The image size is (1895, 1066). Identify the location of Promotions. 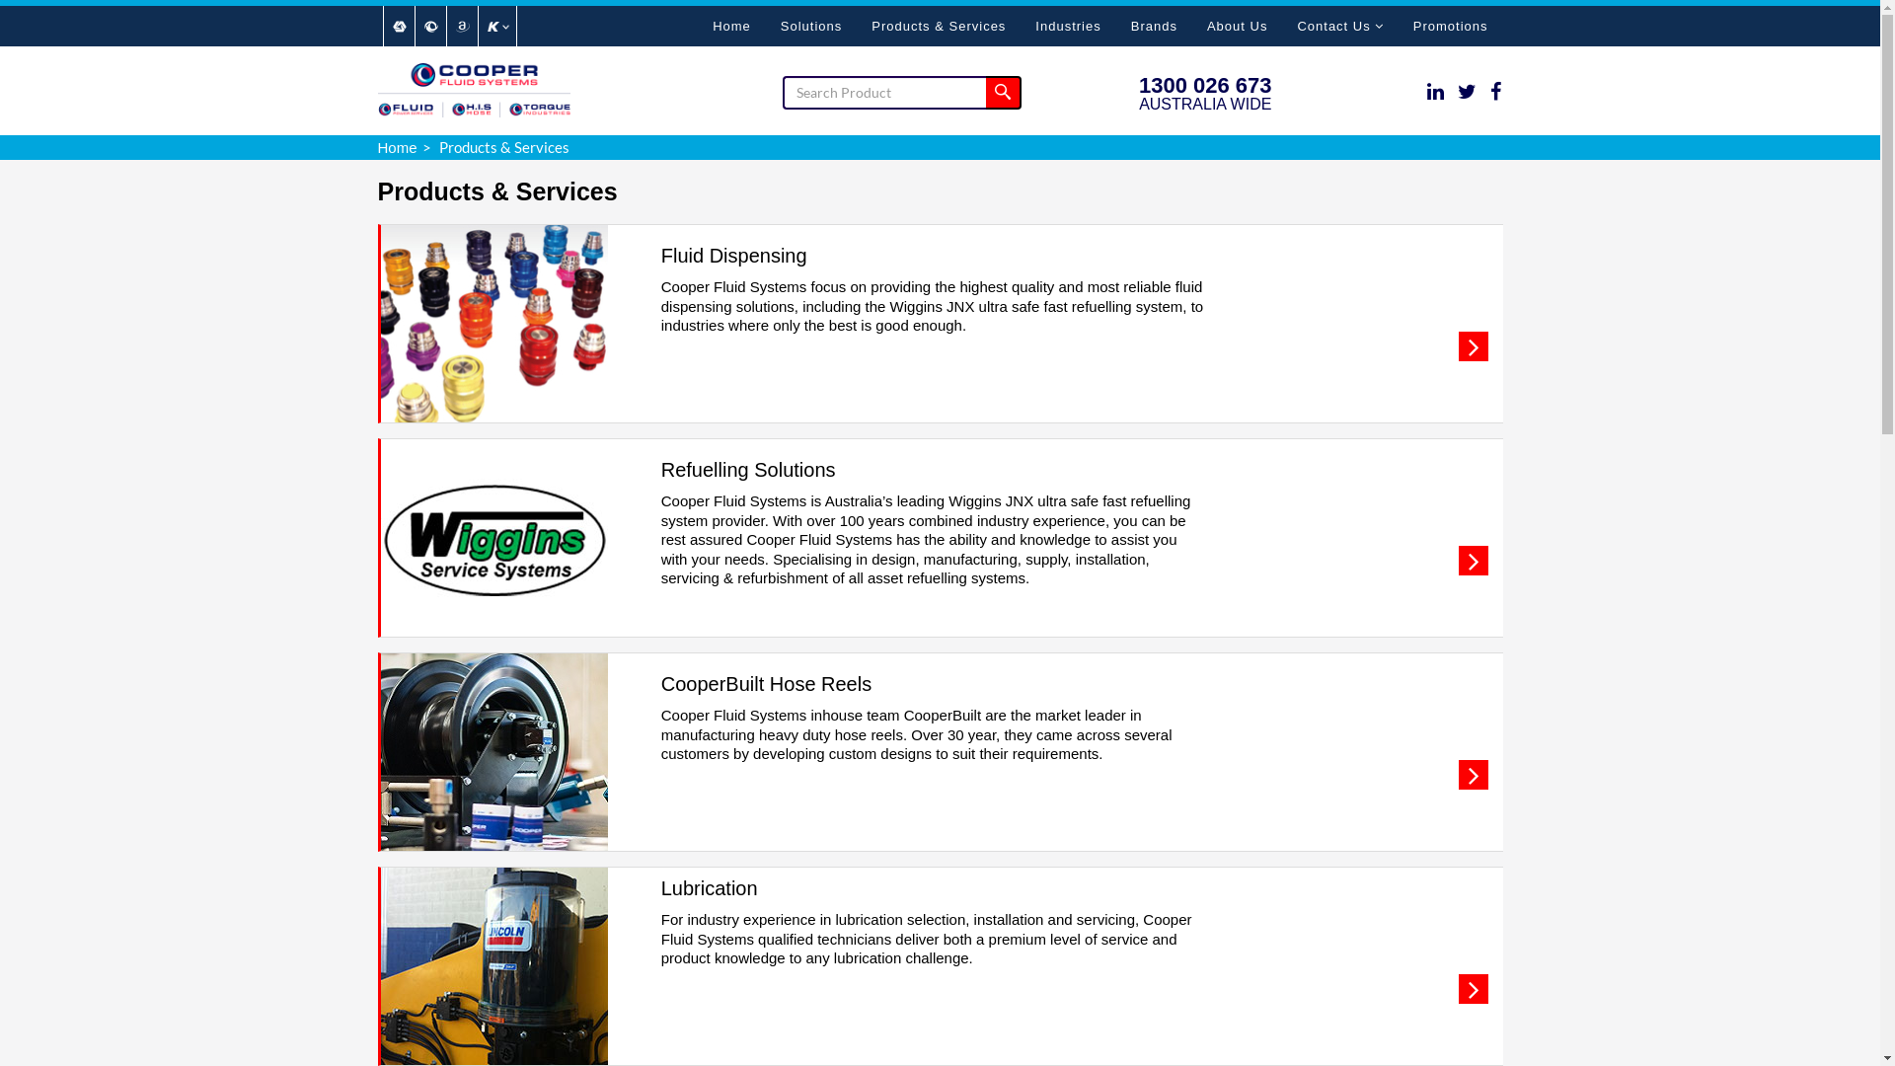
(1451, 26).